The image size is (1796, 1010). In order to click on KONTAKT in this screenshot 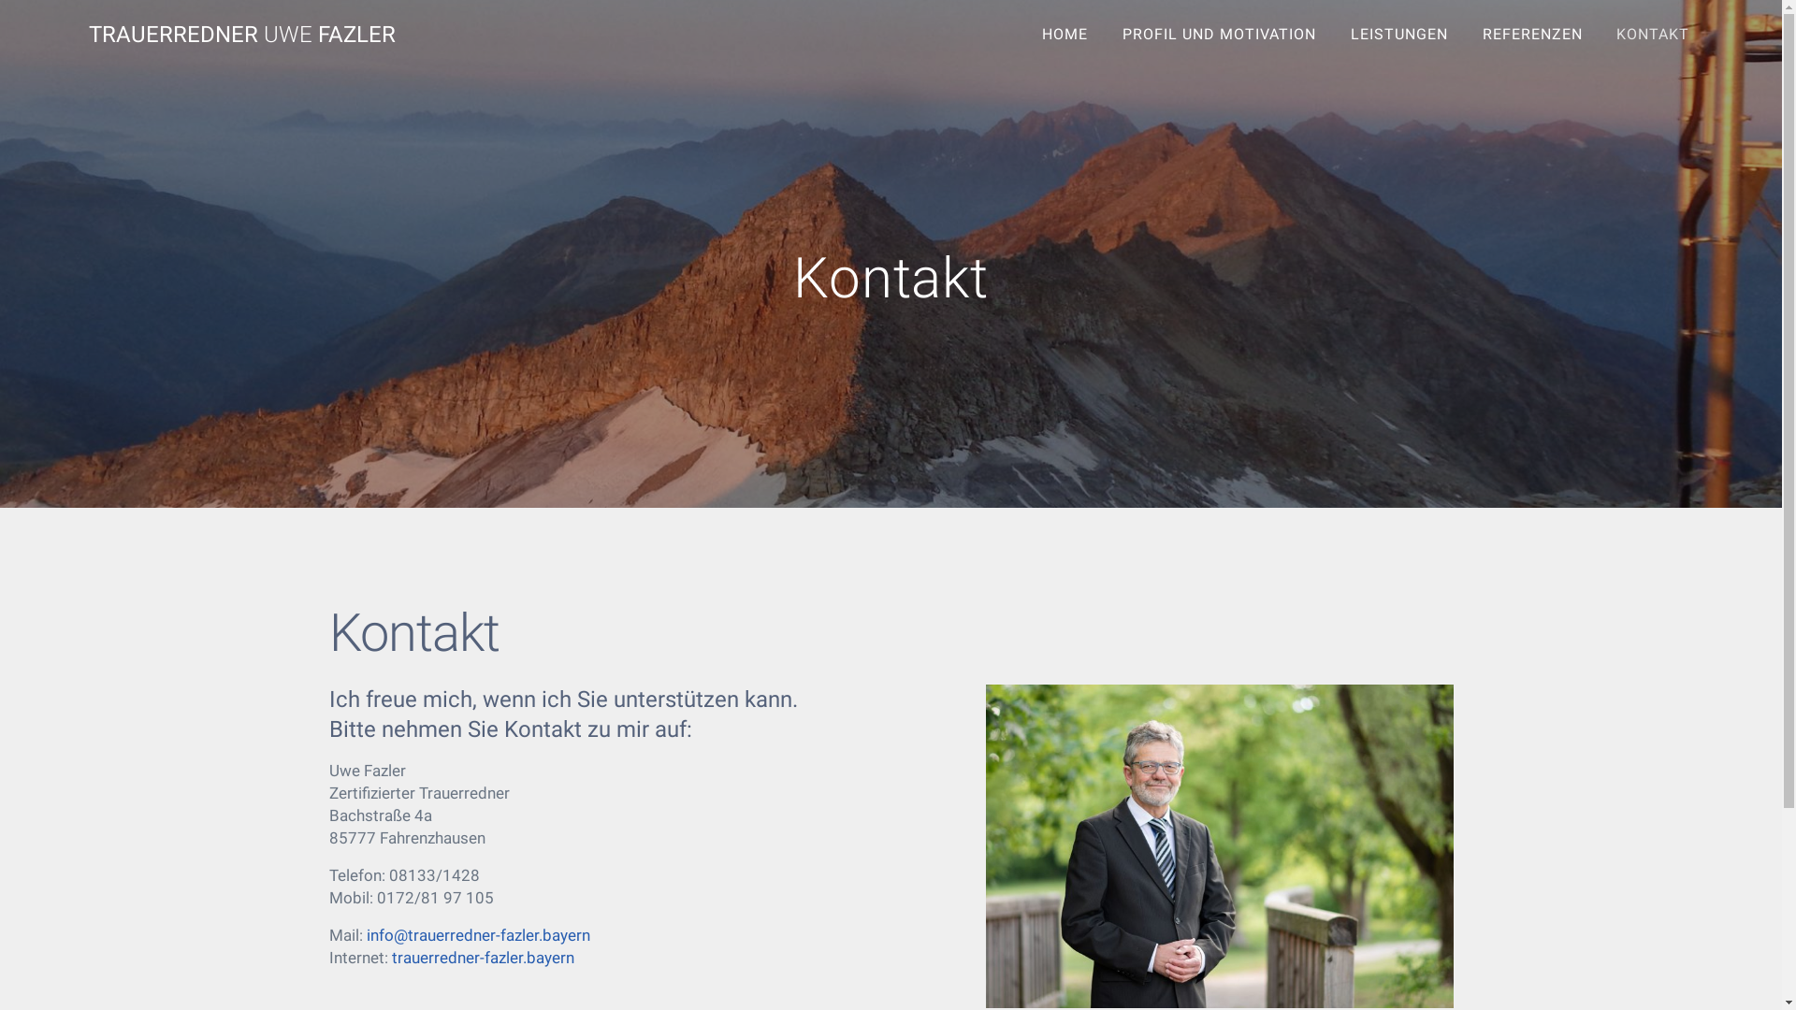, I will do `click(1654, 35)`.